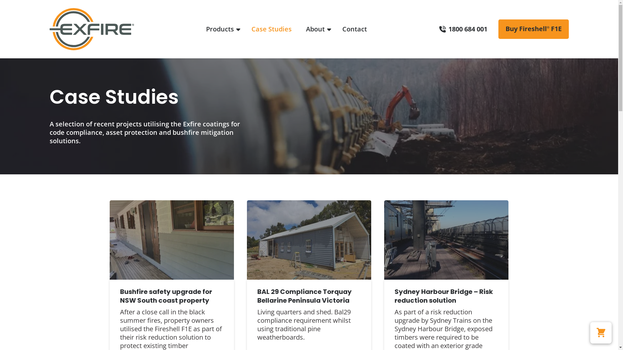 This screenshot has height=350, width=623. I want to click on BAL 29 Compliance Torquay Bellarine Peninsula Victoria, so click(309, 296).